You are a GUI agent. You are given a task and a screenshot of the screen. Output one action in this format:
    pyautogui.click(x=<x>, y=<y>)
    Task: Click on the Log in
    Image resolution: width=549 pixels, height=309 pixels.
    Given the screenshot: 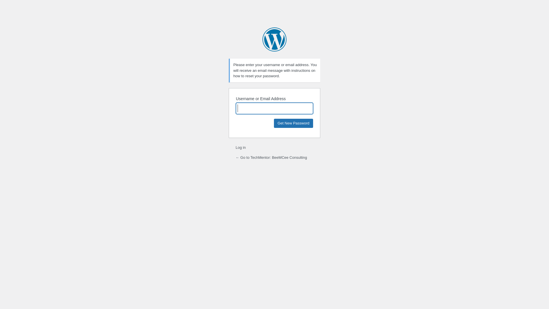 What is the action you would take?
    pyautogui.click(x=241, y=148)
    